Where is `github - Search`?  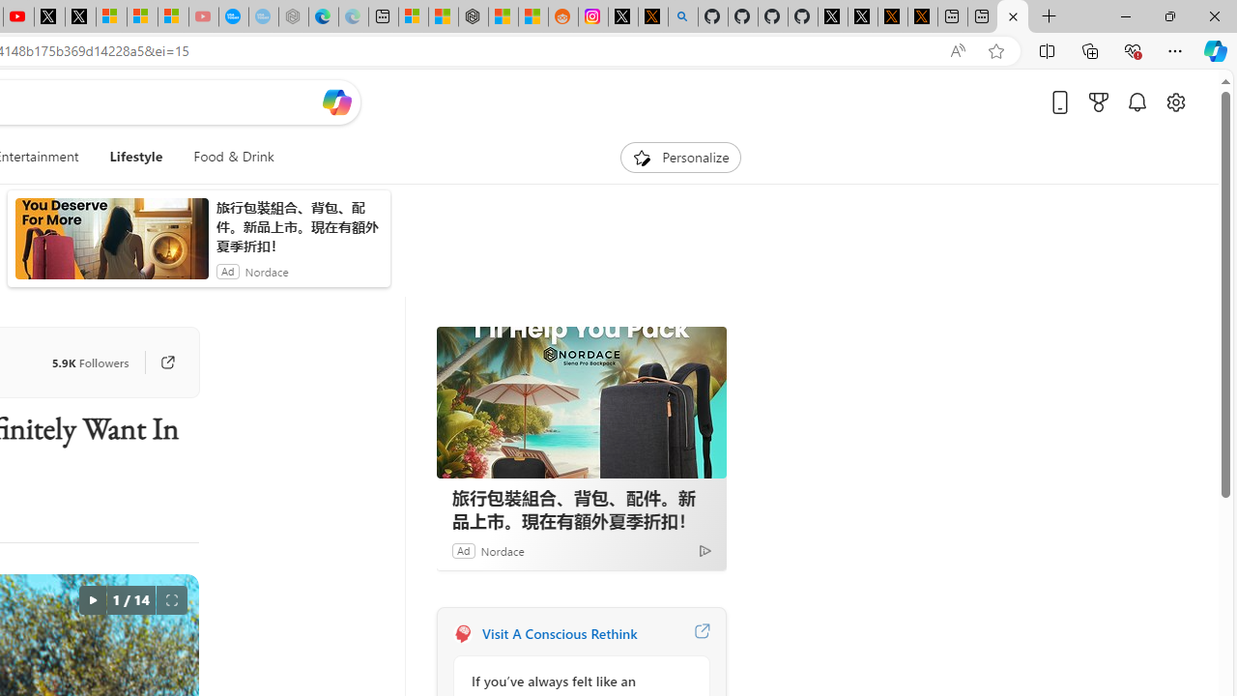
github - Search is located at coordinates (369, 85).